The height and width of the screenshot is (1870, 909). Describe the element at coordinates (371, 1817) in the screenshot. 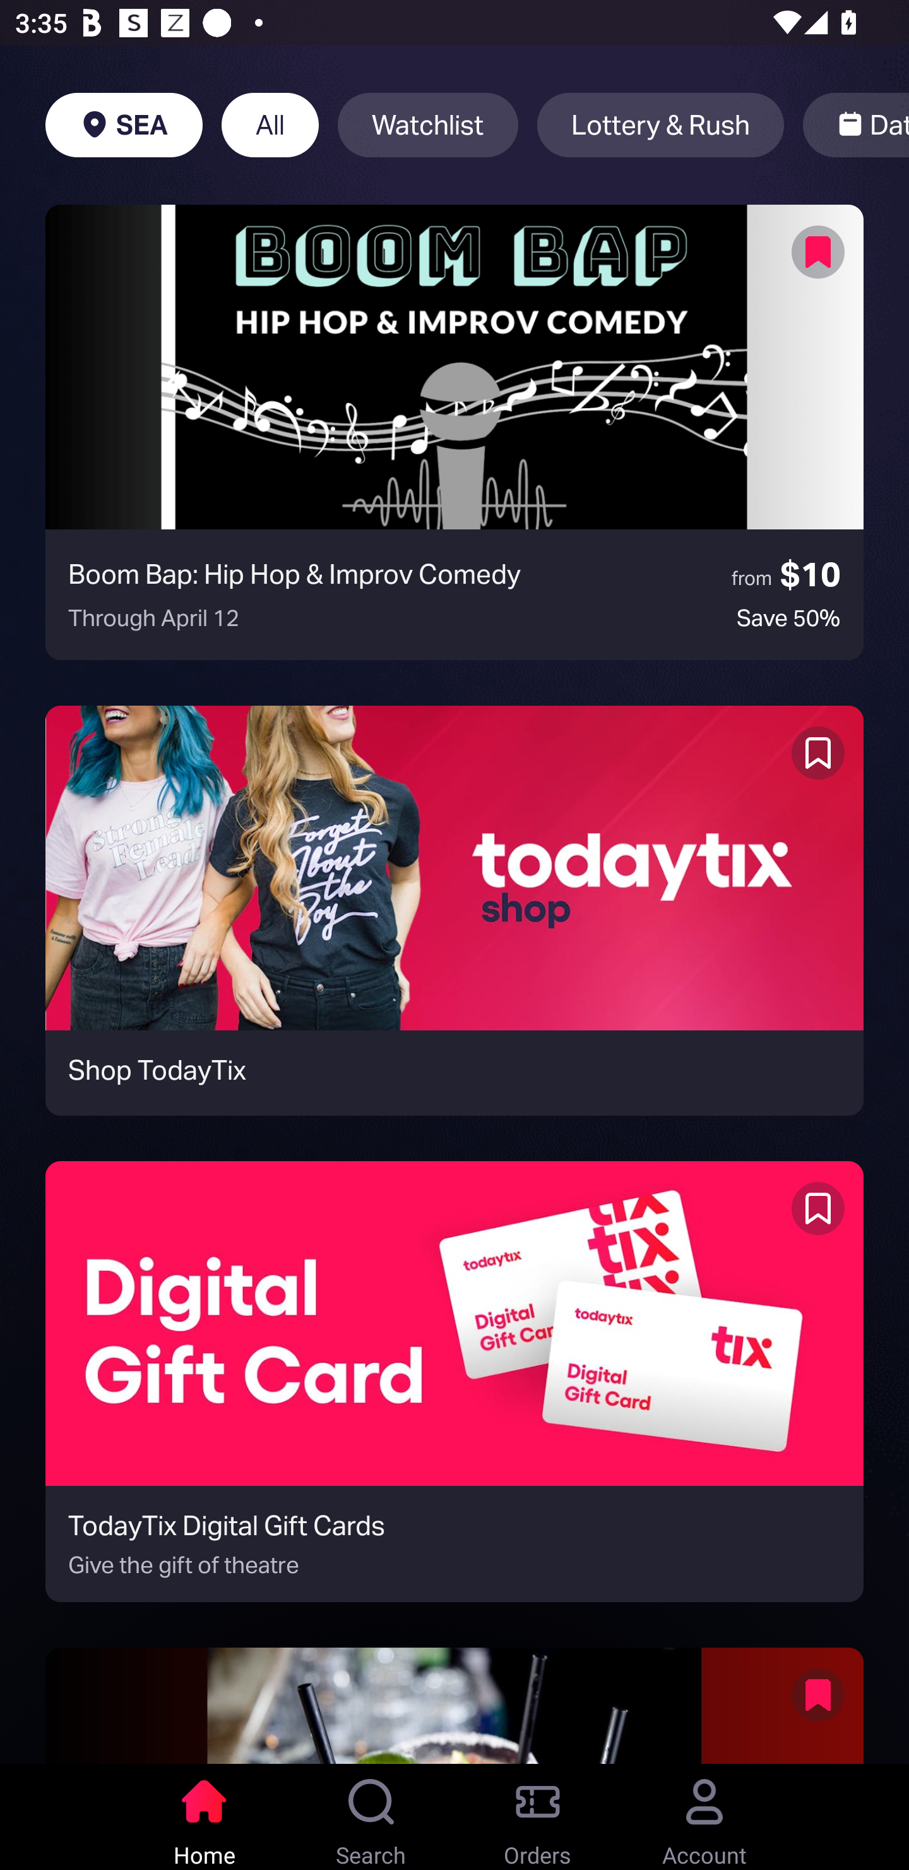

I see `Search` at that location.